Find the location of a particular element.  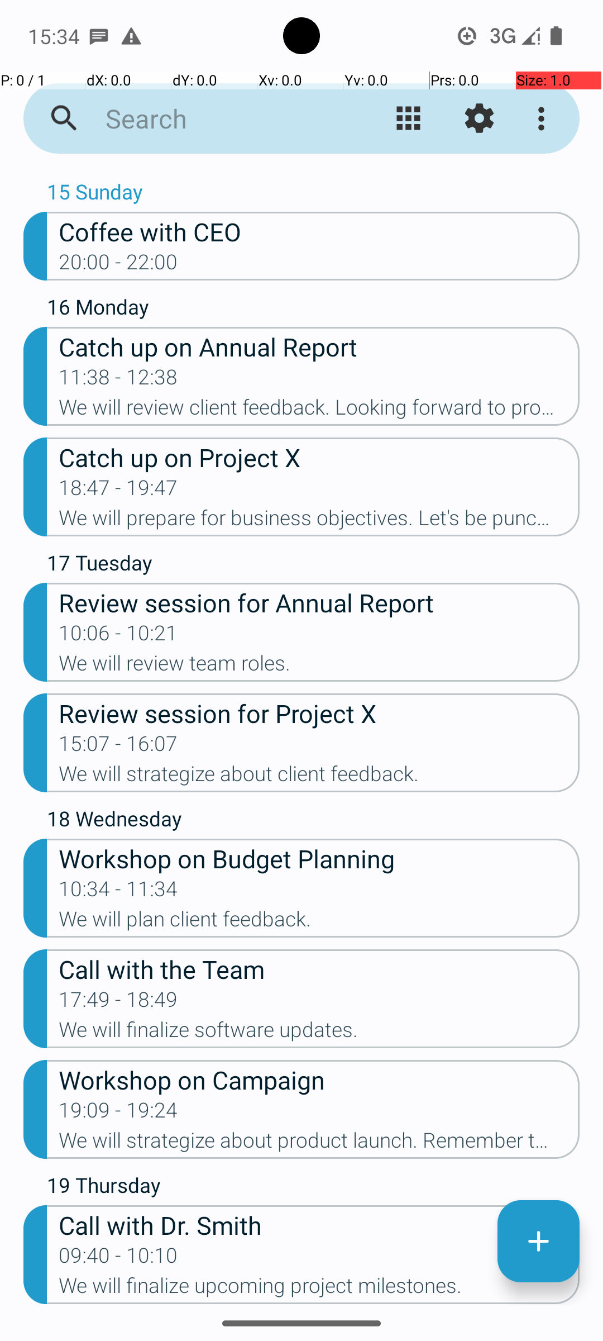

Call with the Team is located at coordinates (319, 969).